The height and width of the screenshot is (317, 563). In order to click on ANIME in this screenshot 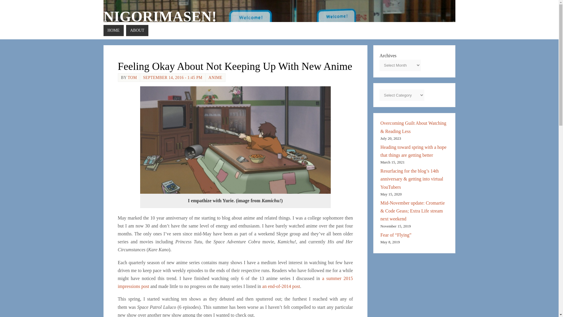, I will do `click(215, 77)`.